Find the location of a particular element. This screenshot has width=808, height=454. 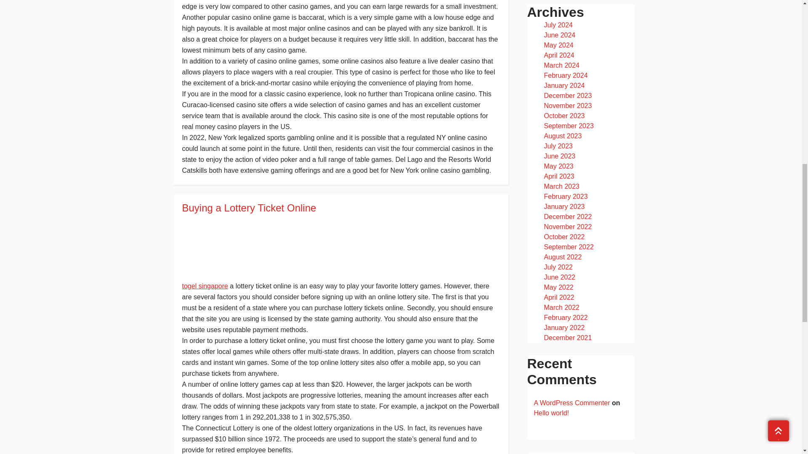

togel singapore is located at coordinates (205, 286).